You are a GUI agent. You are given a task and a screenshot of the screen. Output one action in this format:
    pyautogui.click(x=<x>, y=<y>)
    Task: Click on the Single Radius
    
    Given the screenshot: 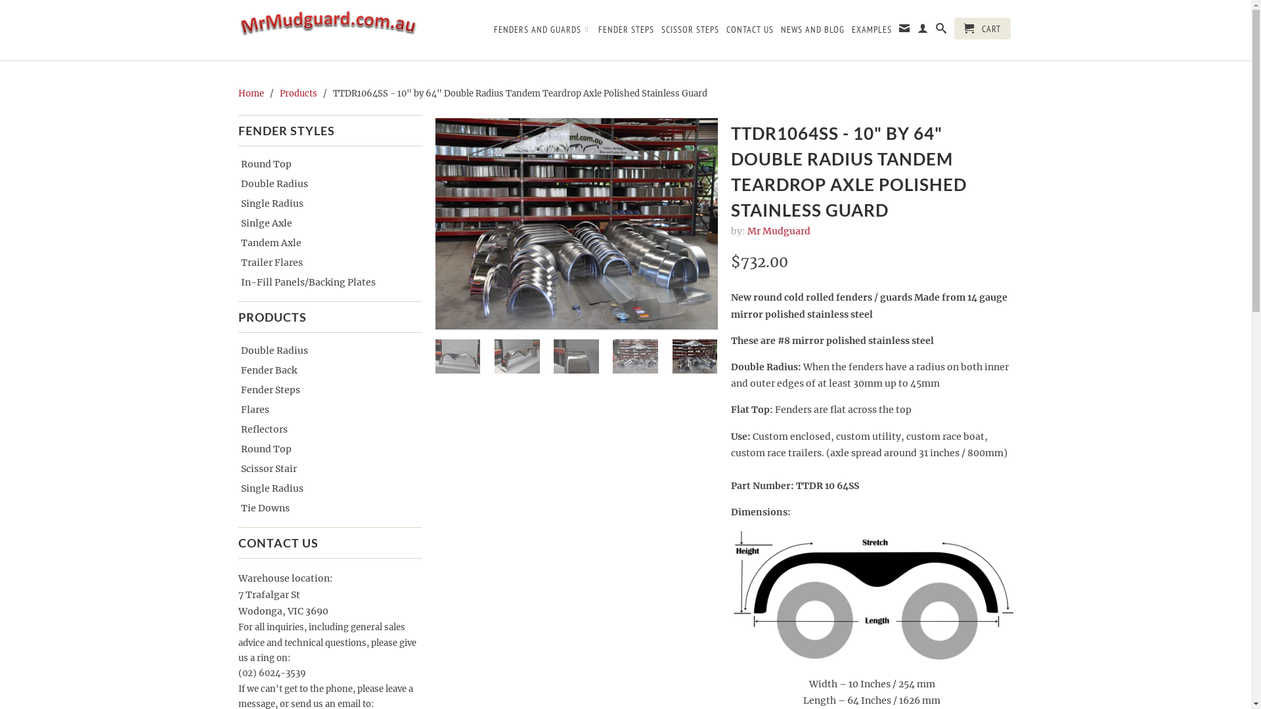 What is the action you would take?
    pyautogui.click(x=324, y=488)
    